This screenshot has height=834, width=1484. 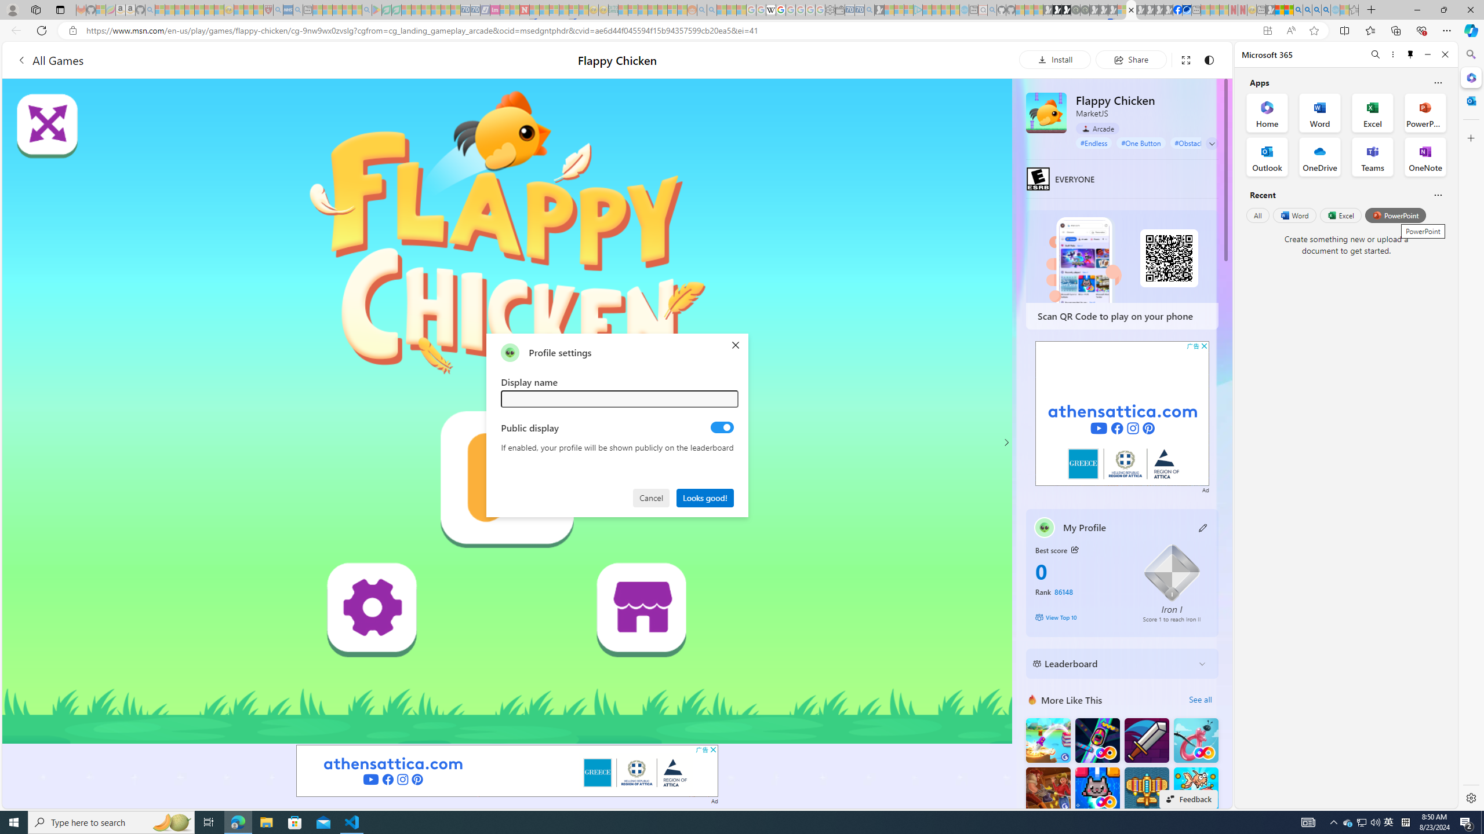 I want to click on Cheap Hotels - Save70.com - Sleeping, so click(x=475, y=10).